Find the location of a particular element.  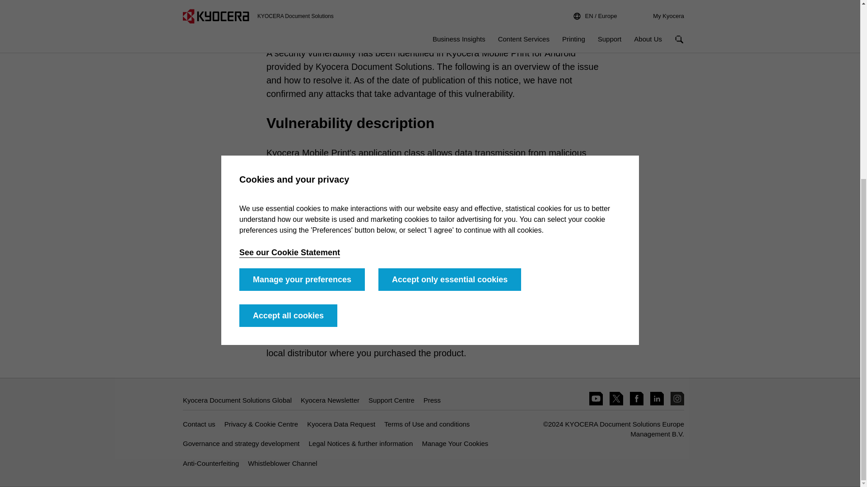

Instagram is located at coordinates (677, 399).